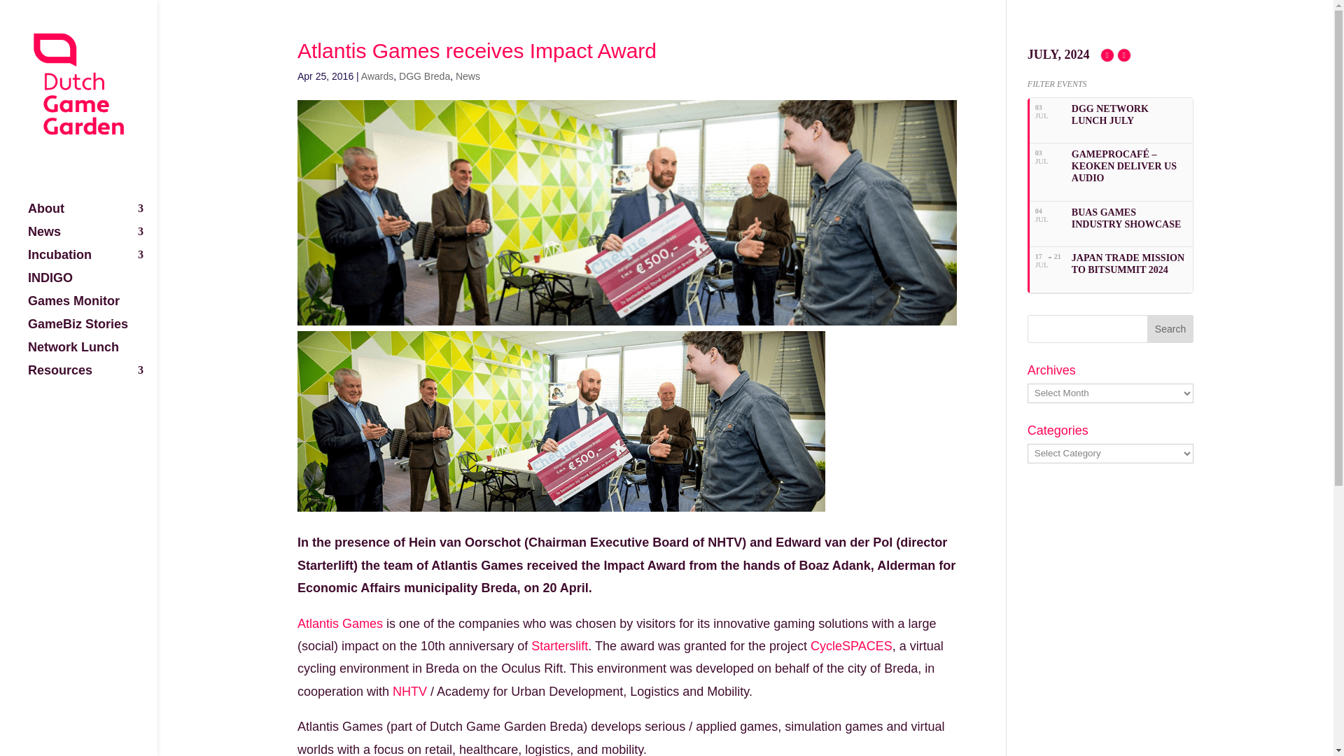 The height and width of the screenshot is (756, 1344). What do you see at coordinates (92, 215) in the screenshot?
I see `About` at bounding box center [92, 215].